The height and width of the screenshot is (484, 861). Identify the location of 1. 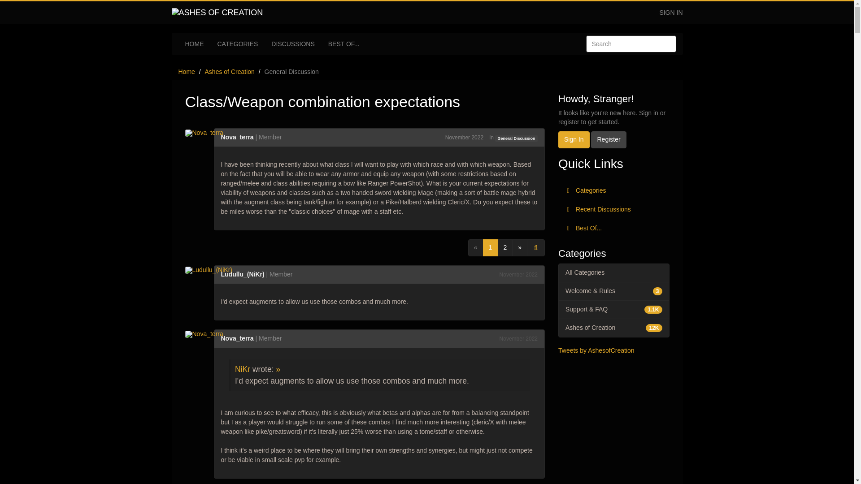
(491, 247).